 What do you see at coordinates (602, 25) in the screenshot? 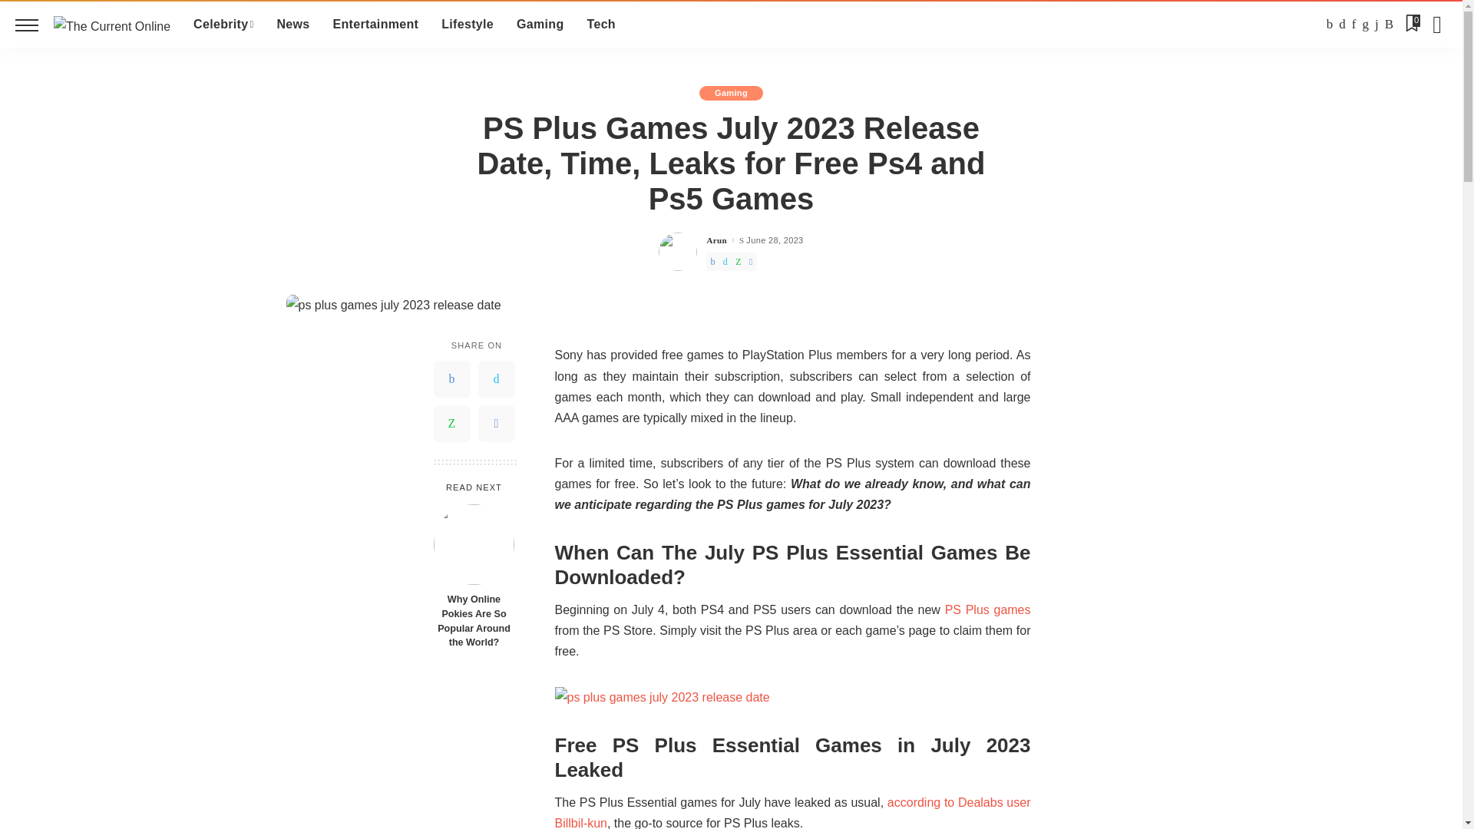
I see `Tech` at bounding box center [602, 25].